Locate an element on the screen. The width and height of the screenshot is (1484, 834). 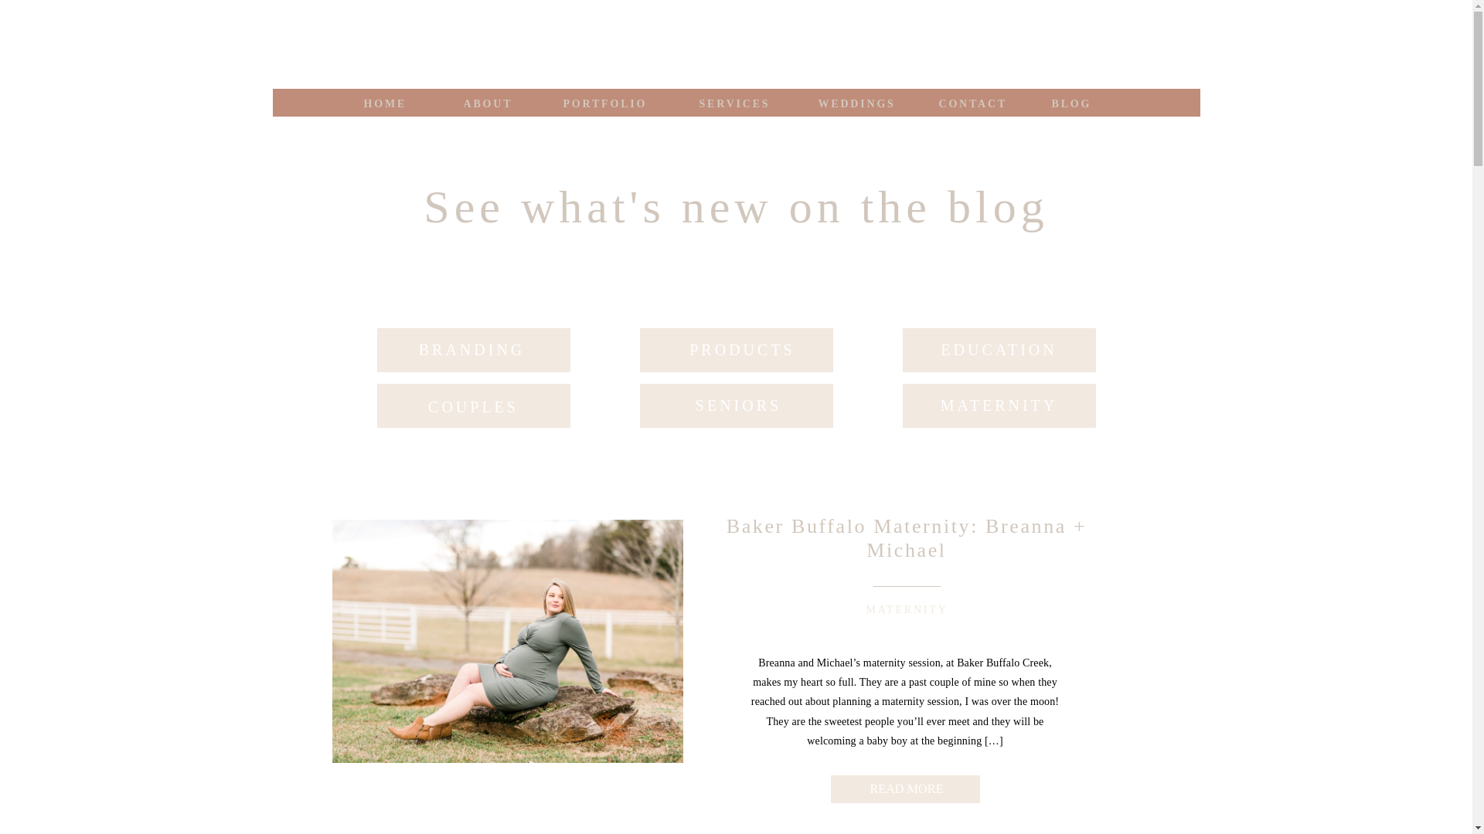
PORTFOLIO is located at coordinates (609, 102).